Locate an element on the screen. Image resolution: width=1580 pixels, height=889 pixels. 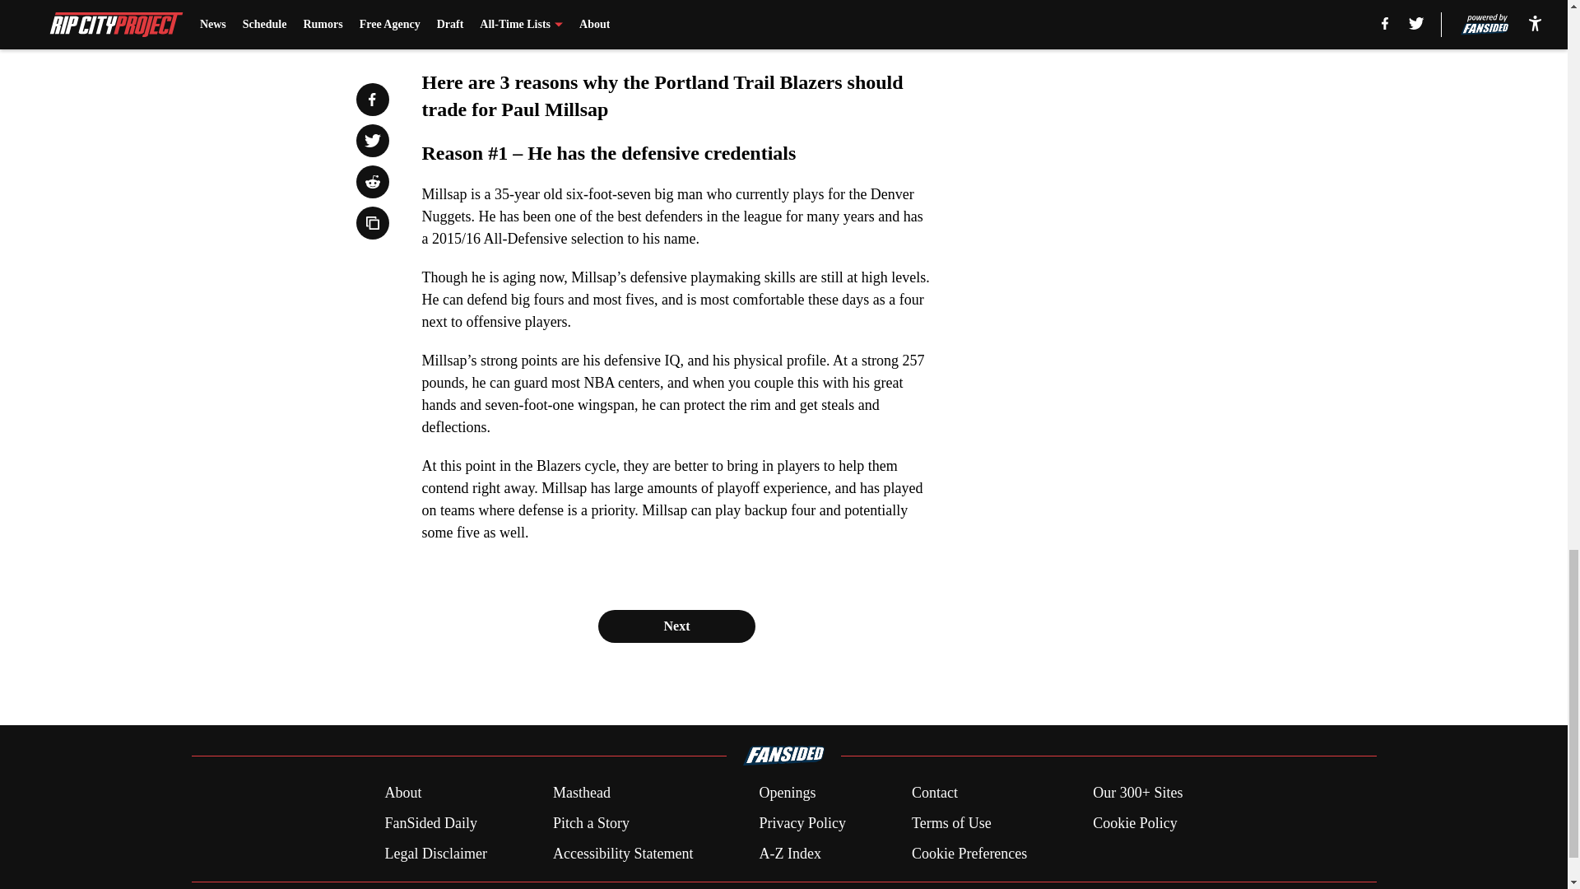
Privacy Policy is located at coordinates (802, 823).